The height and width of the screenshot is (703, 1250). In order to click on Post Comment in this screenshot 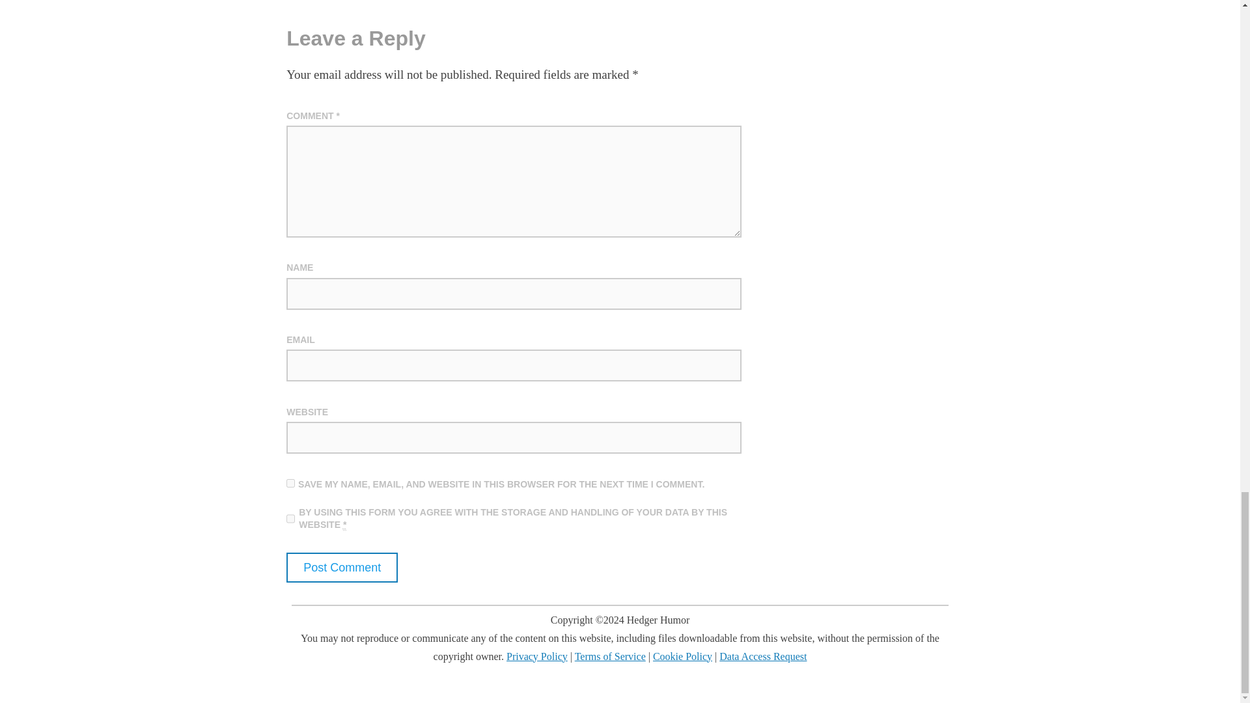, I will do `click(341, 568)`.